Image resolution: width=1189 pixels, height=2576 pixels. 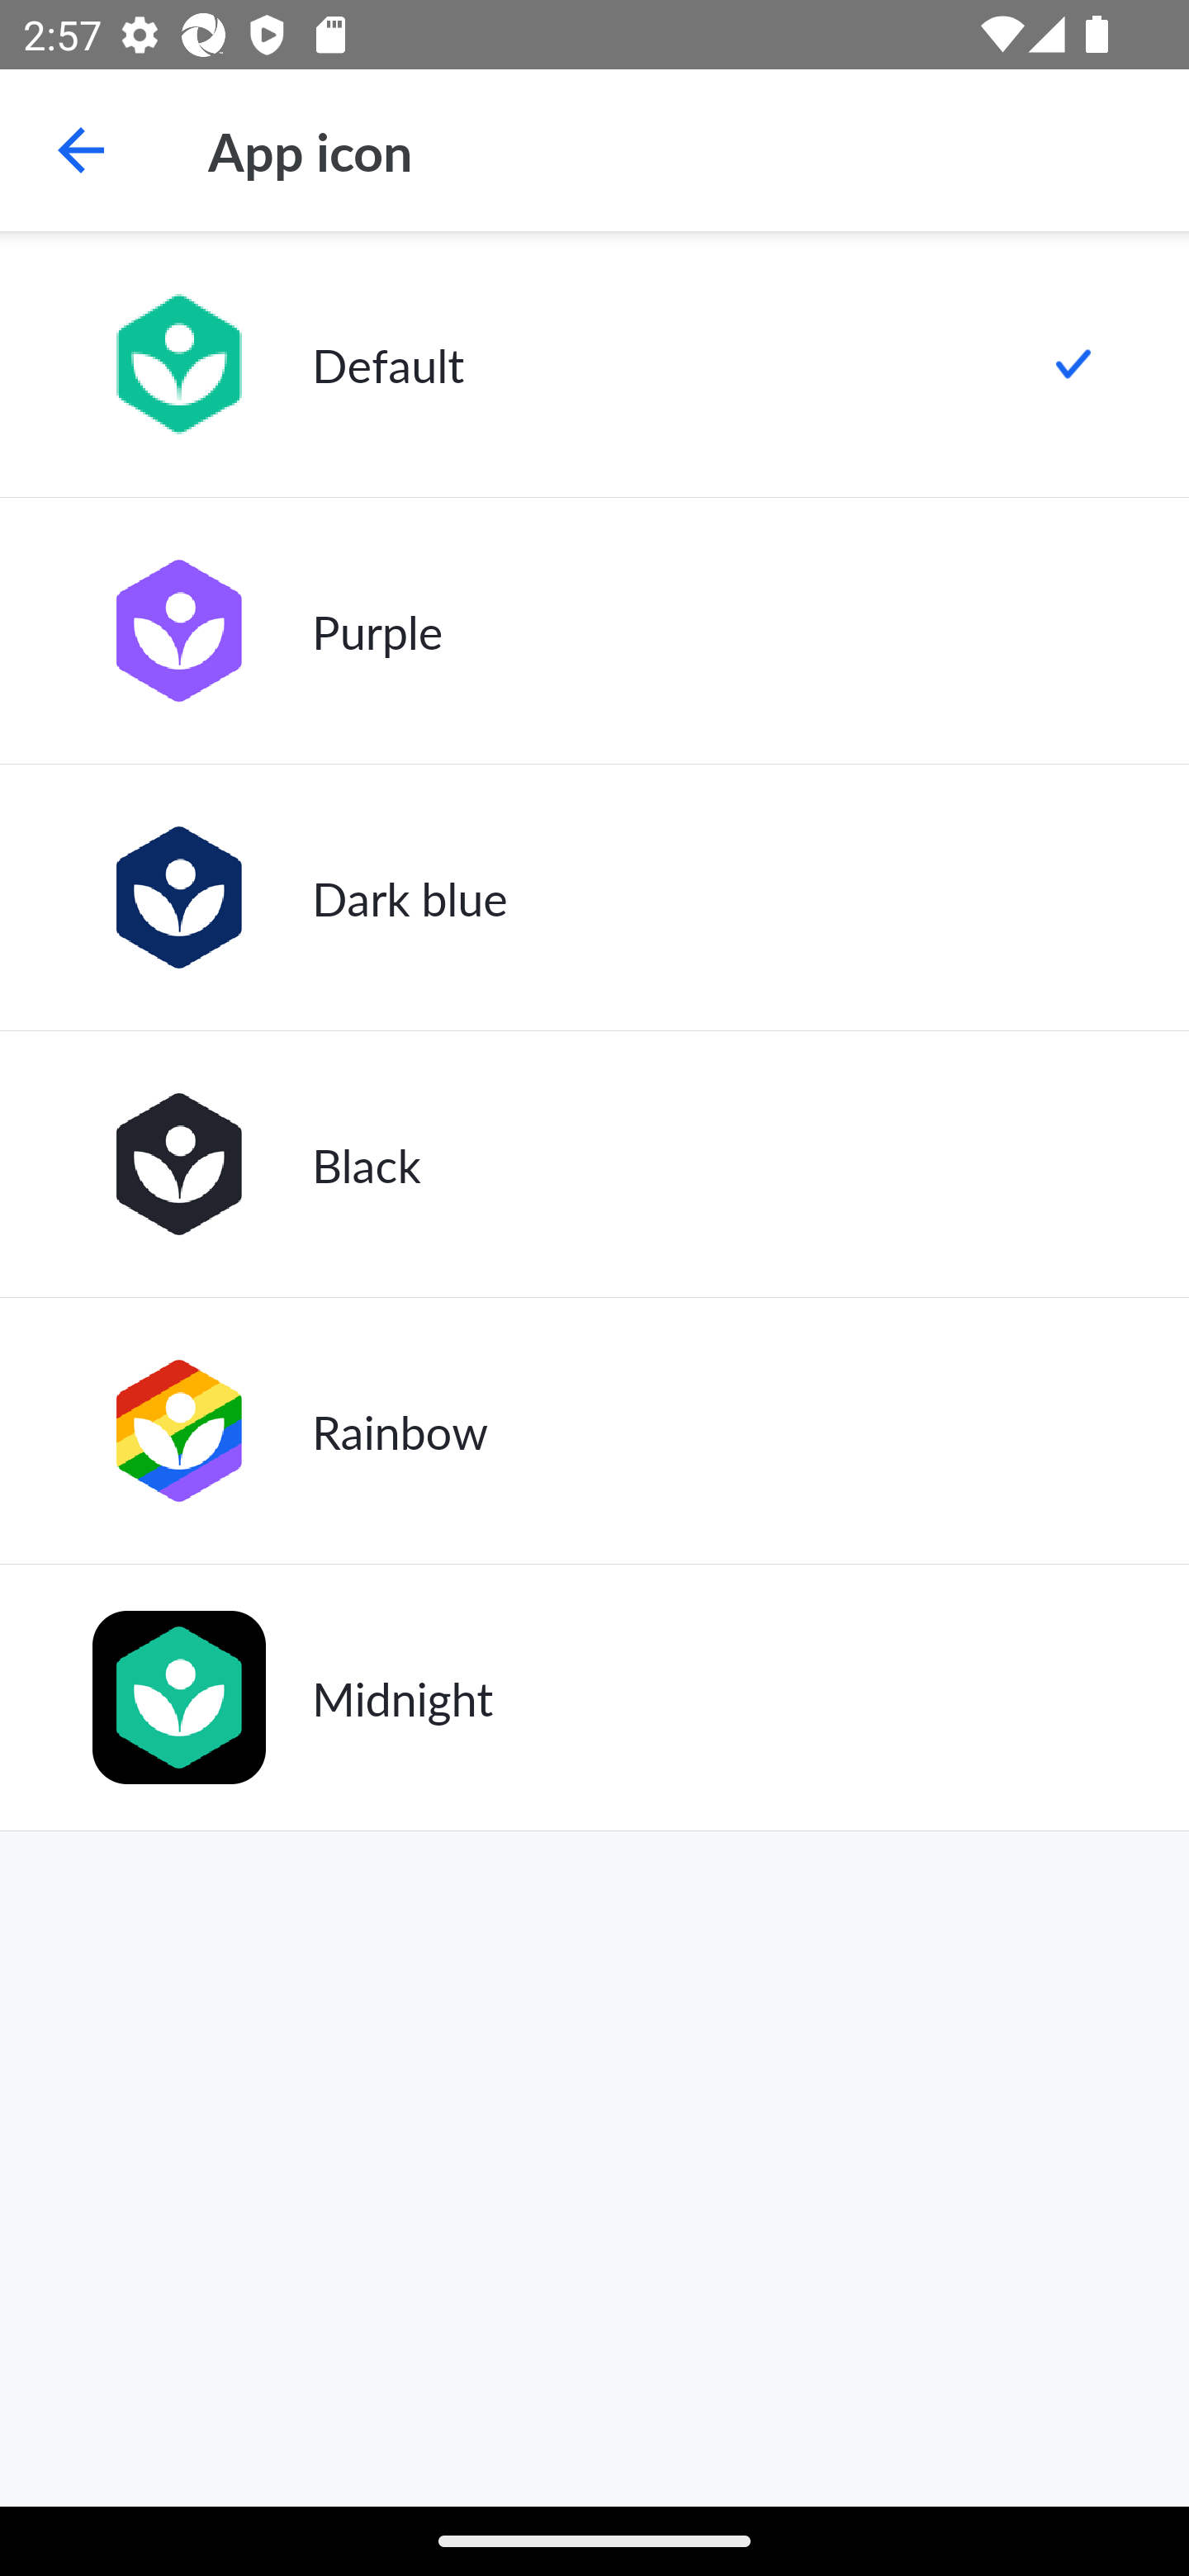 What do you see at coordinates (594, 1164) in the screenshot?
I see `Black` at bounding box center [594, 1164].